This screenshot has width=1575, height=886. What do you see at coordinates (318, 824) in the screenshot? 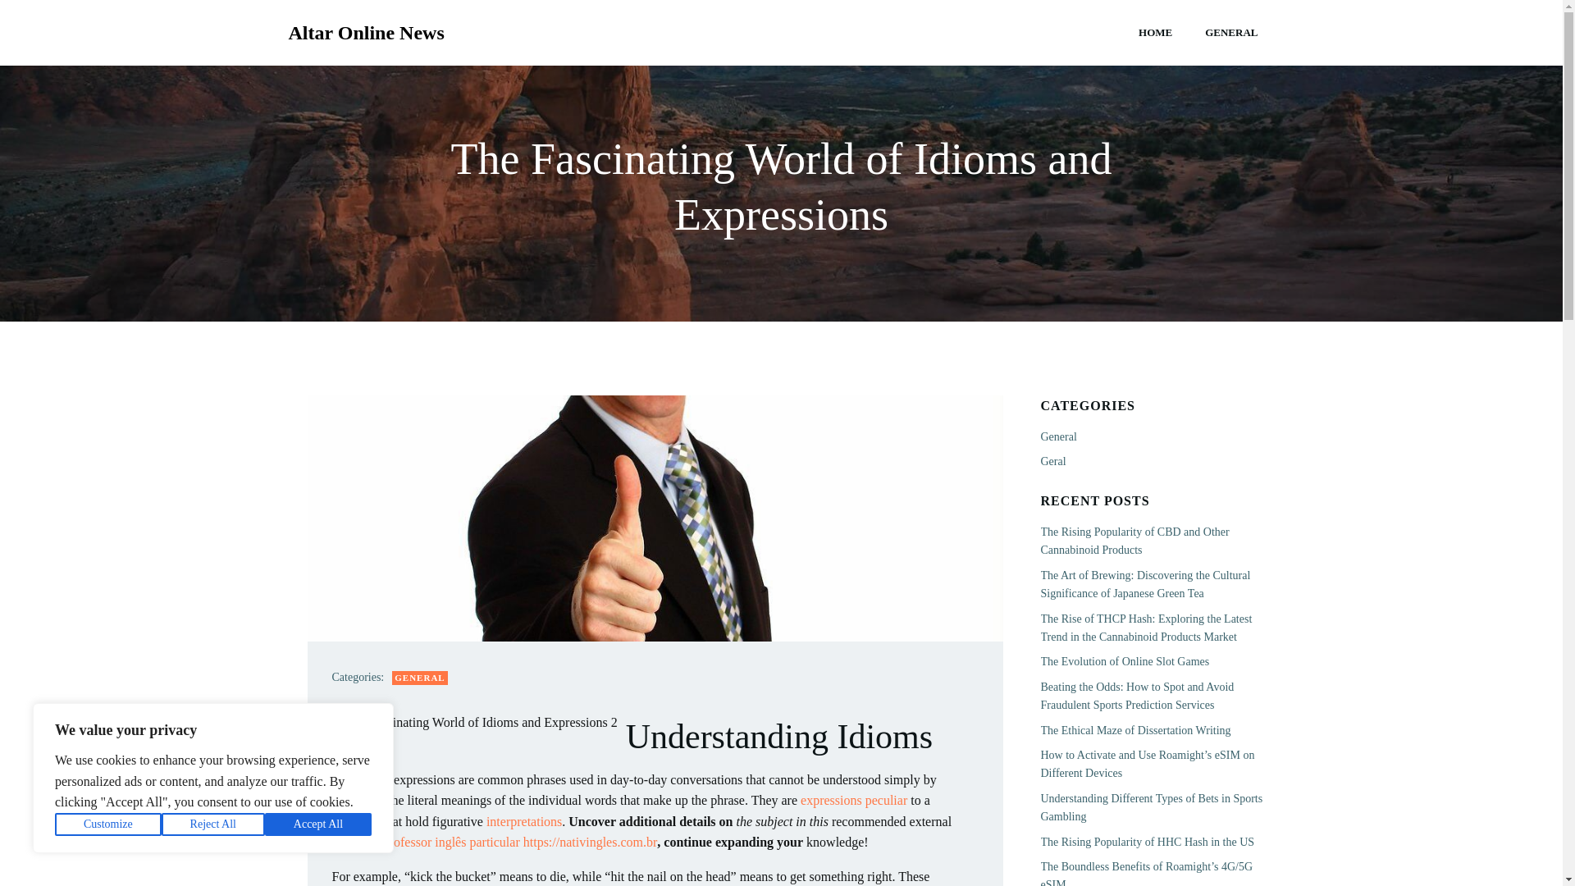
I see `Accept All` at bounding box center [318, 824].